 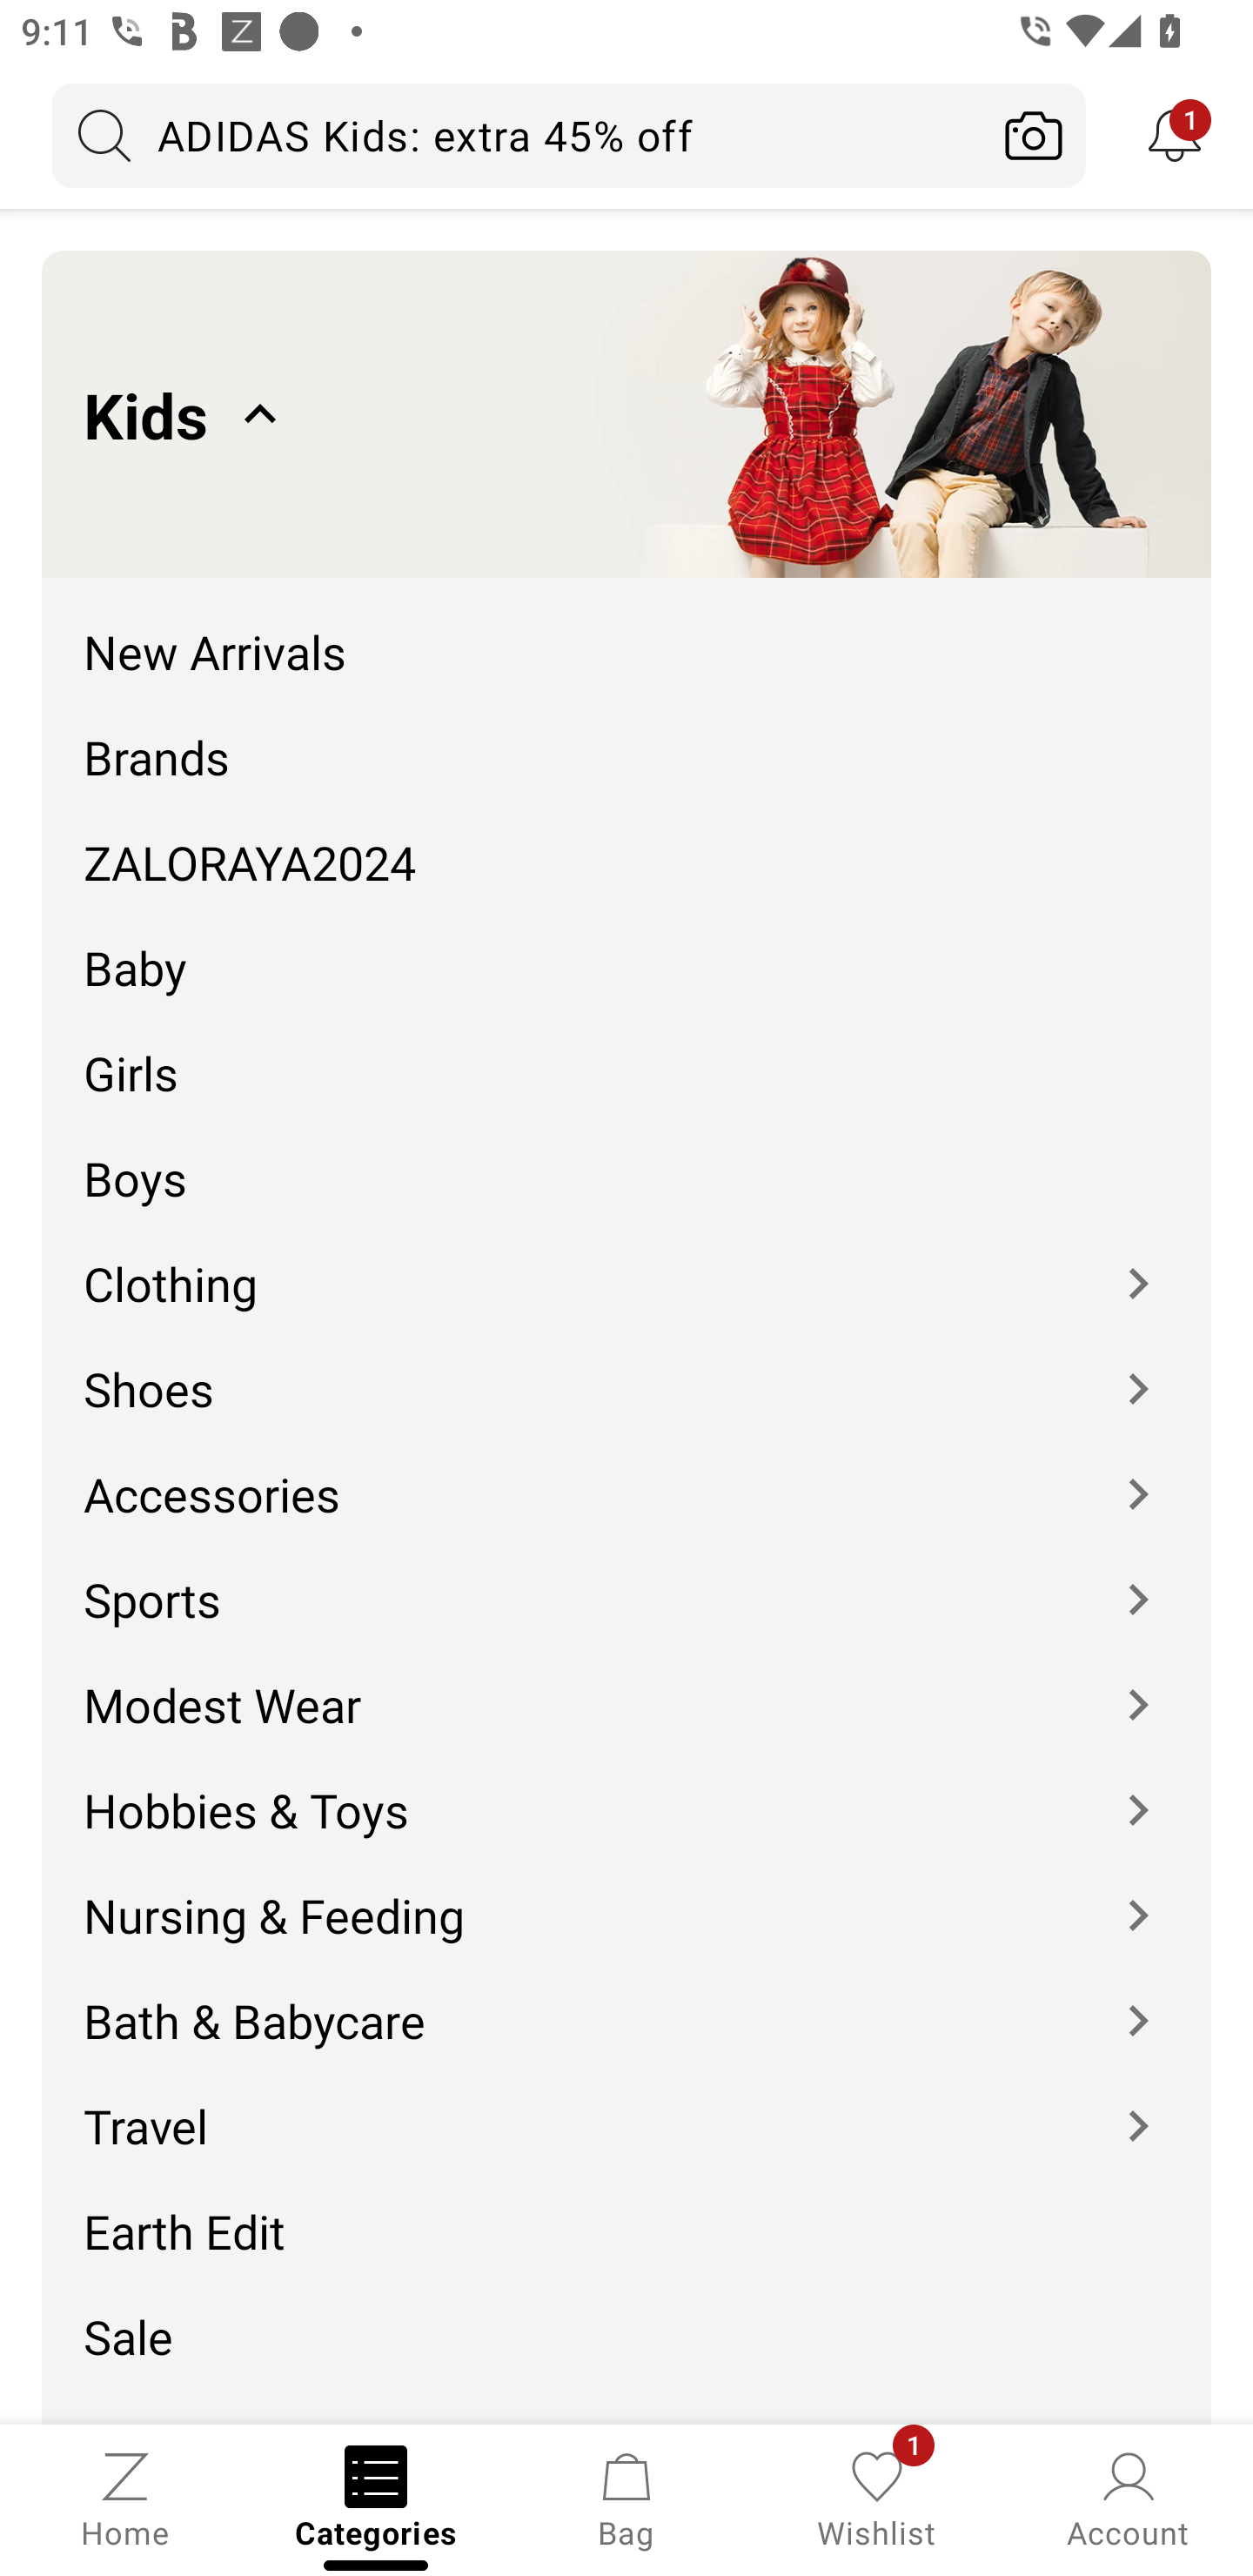 What do you see at coordinates (877, 2498) in the screenshot?
I see `Wishlist, 1 new notification Wishlist` at bounding box center [877, 2498].